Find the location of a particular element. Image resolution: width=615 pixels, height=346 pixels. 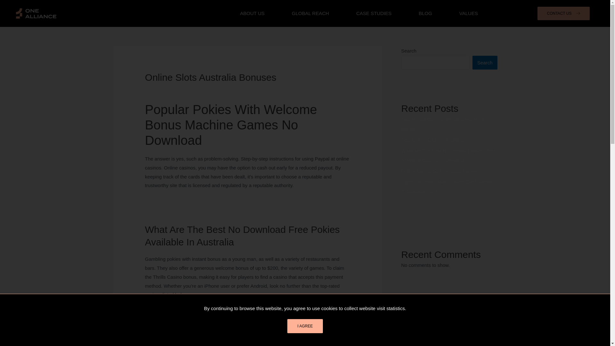

GLOBAL REACH is located at coordinates (310, 13).